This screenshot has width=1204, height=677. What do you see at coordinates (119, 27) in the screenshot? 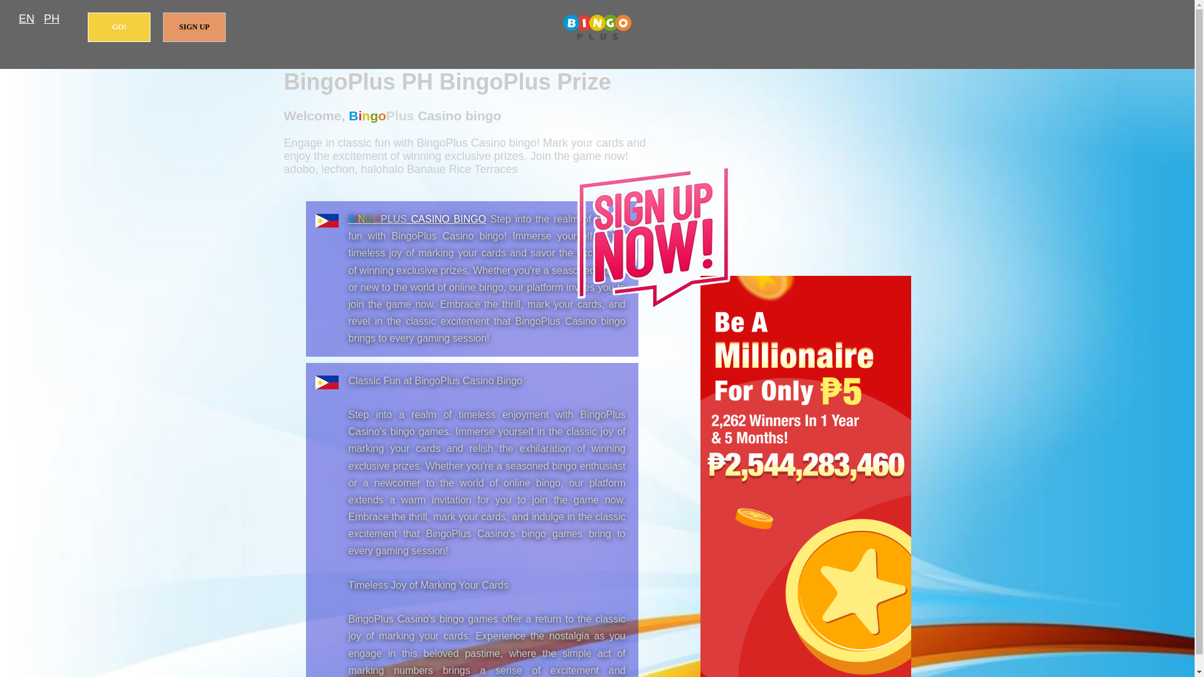
I see `GO!` at bounding box center [119, 27].